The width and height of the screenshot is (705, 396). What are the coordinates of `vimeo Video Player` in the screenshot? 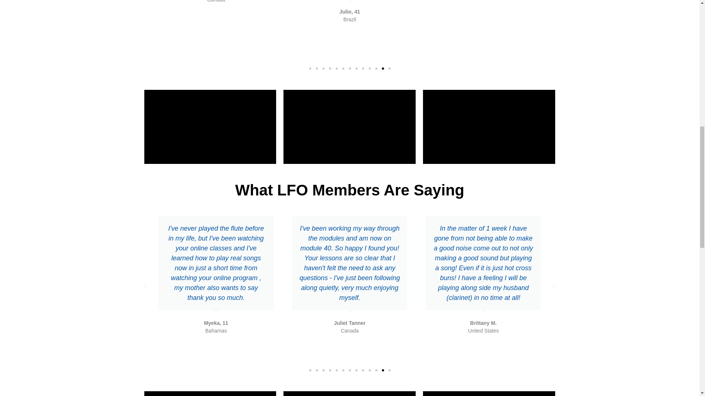 It's located at (350, 394).